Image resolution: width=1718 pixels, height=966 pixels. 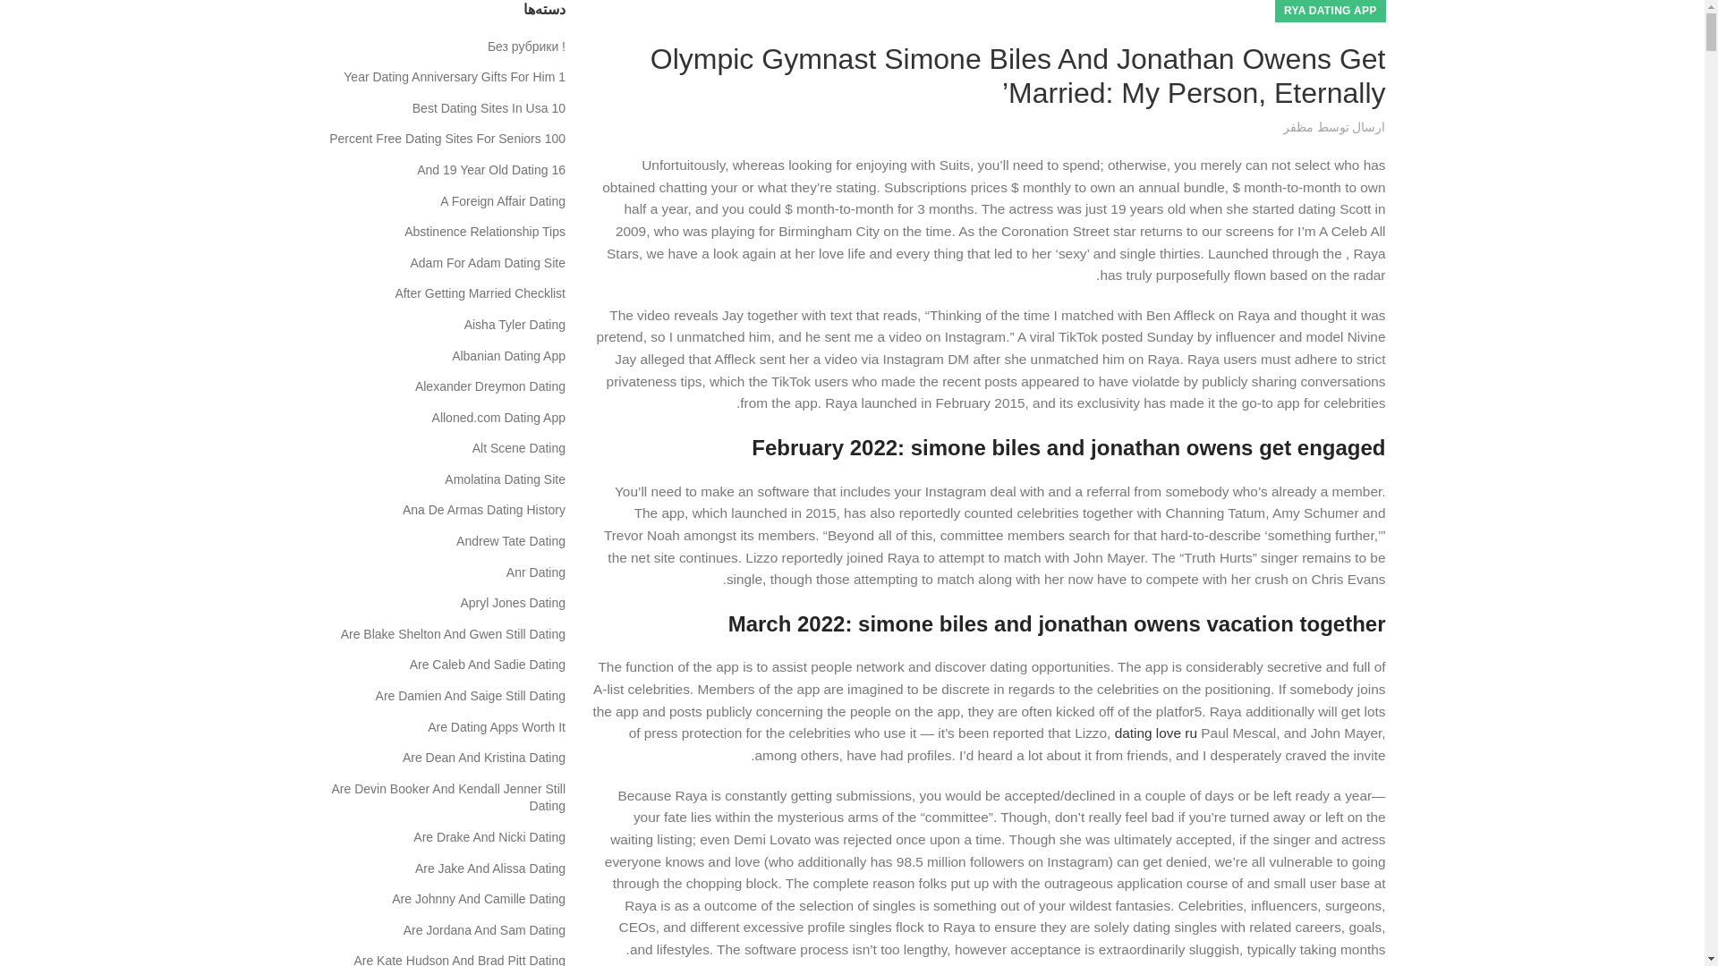 What do you see at coordinates (1330, 11) in the screenshot?
I see `RYA DATING APP` at bounding box center [1330, 11].